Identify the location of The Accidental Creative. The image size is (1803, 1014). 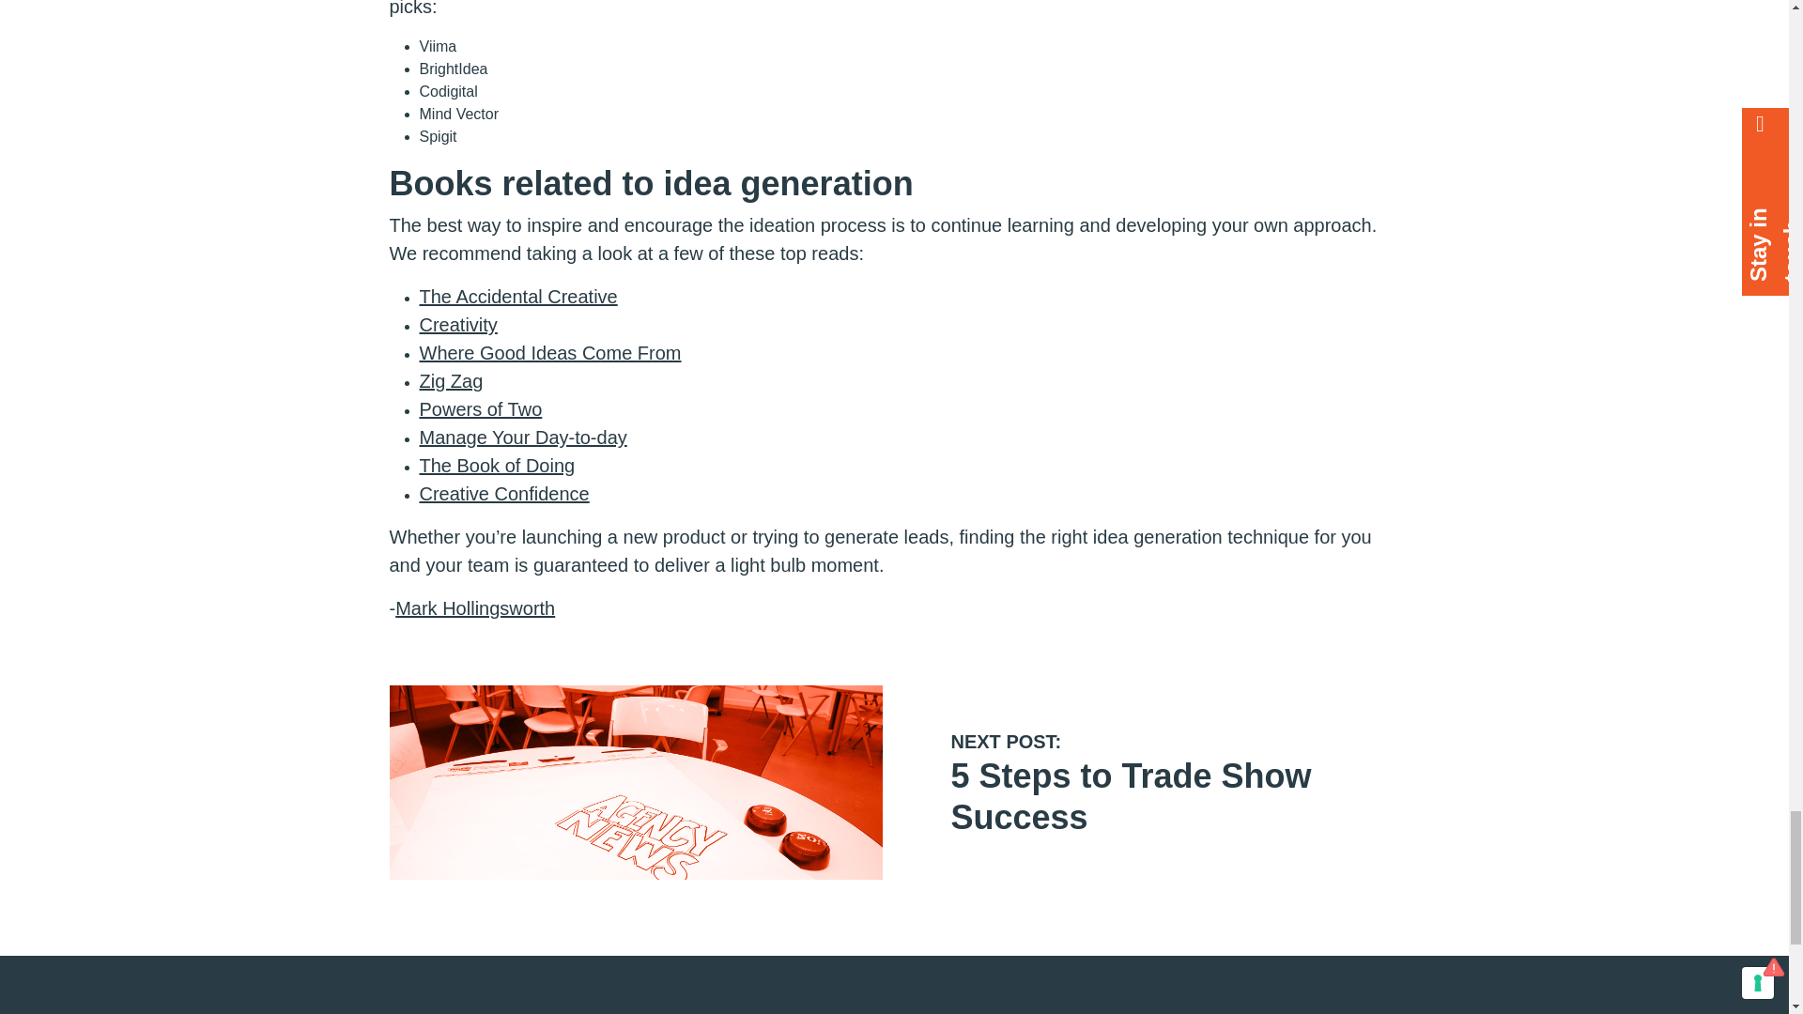
(516, 297).